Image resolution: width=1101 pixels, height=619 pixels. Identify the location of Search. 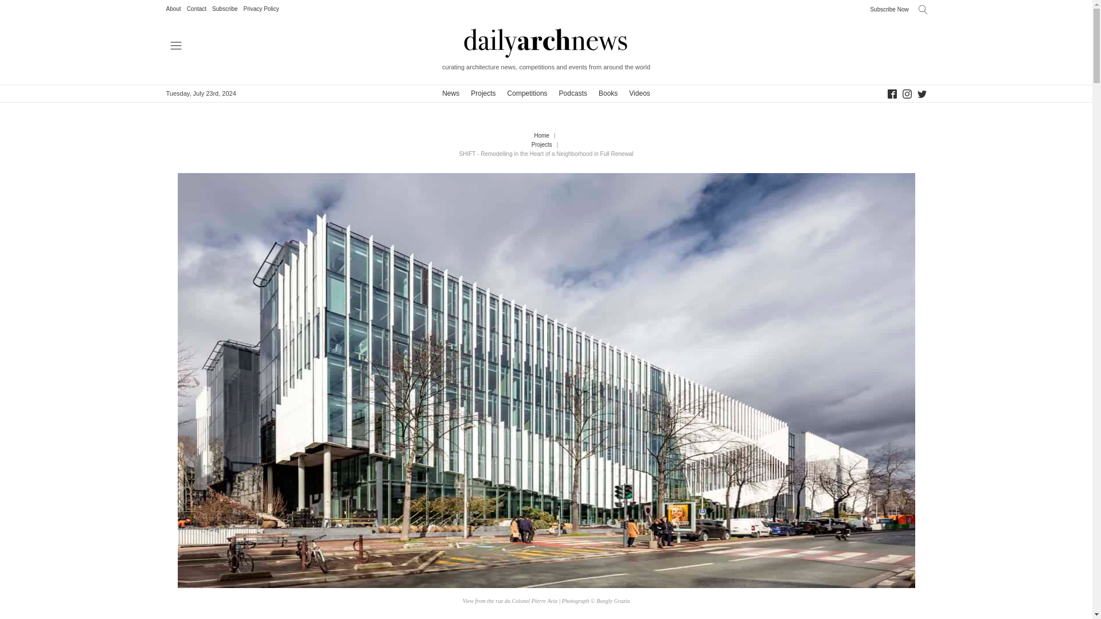
(16, 8).